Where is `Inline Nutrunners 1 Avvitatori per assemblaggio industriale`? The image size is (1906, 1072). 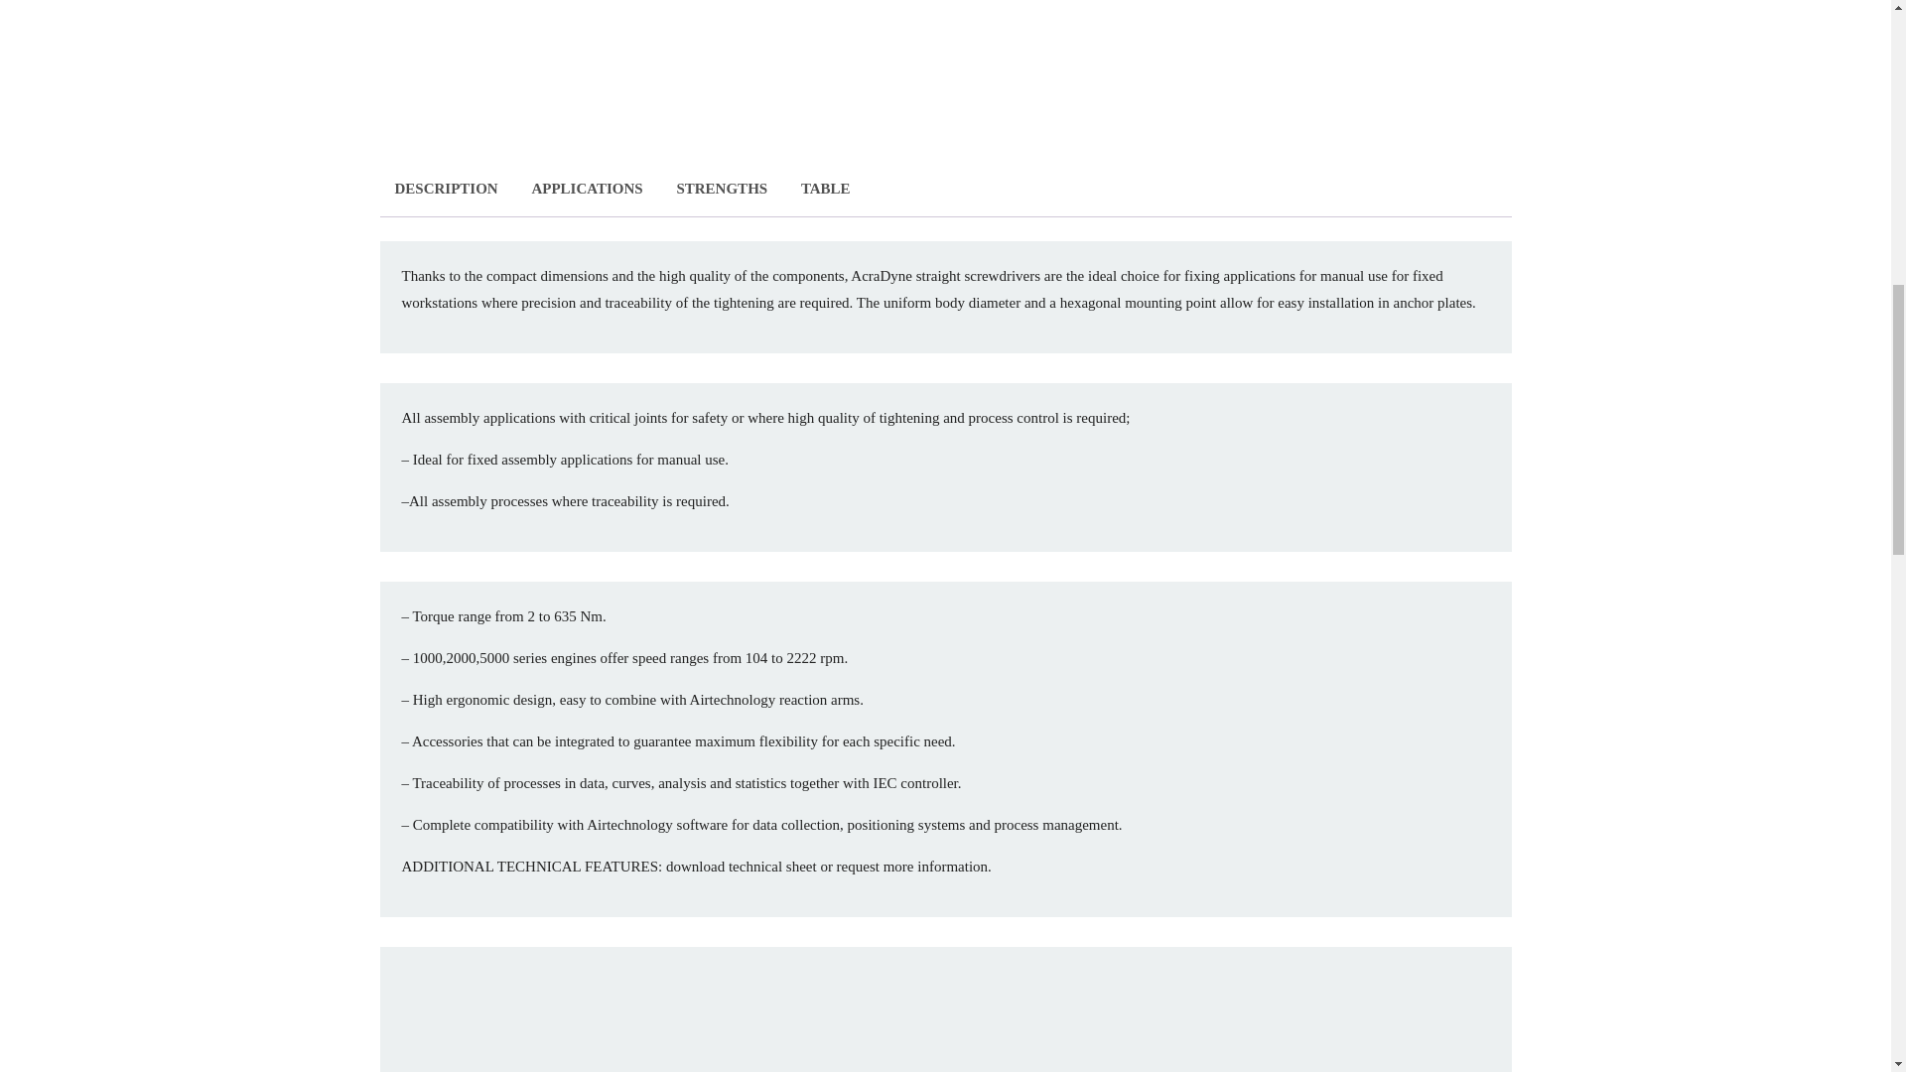
Inline Nutrunners 1 Avvitatori per assemblaggio industriale is located at coordinates (945, 1022).